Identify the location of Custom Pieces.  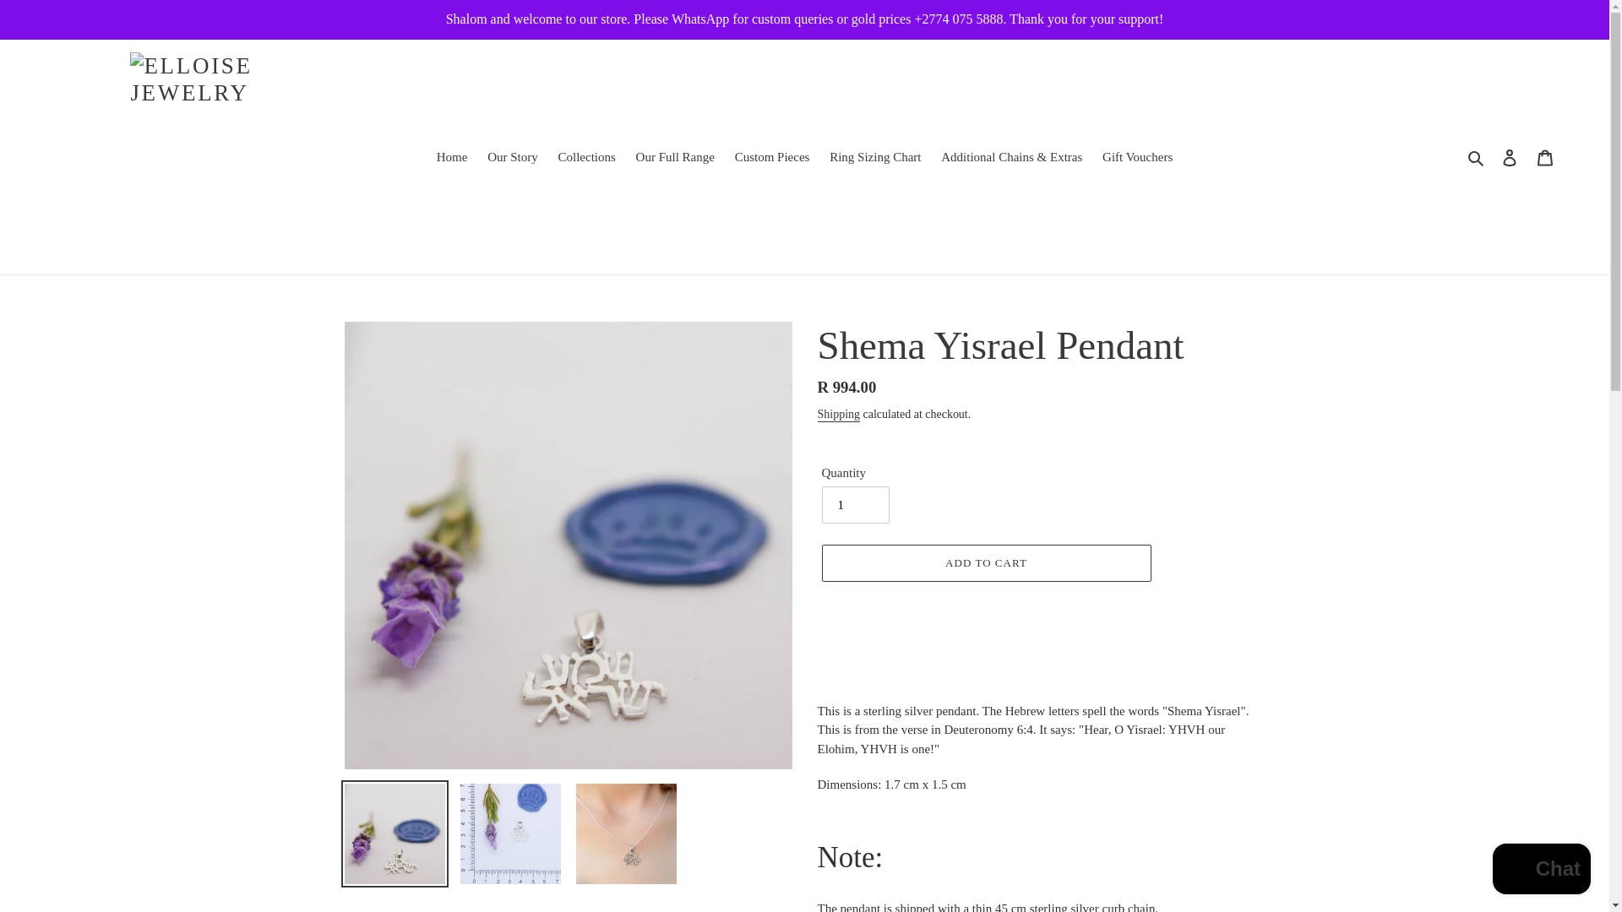
(772, 157).